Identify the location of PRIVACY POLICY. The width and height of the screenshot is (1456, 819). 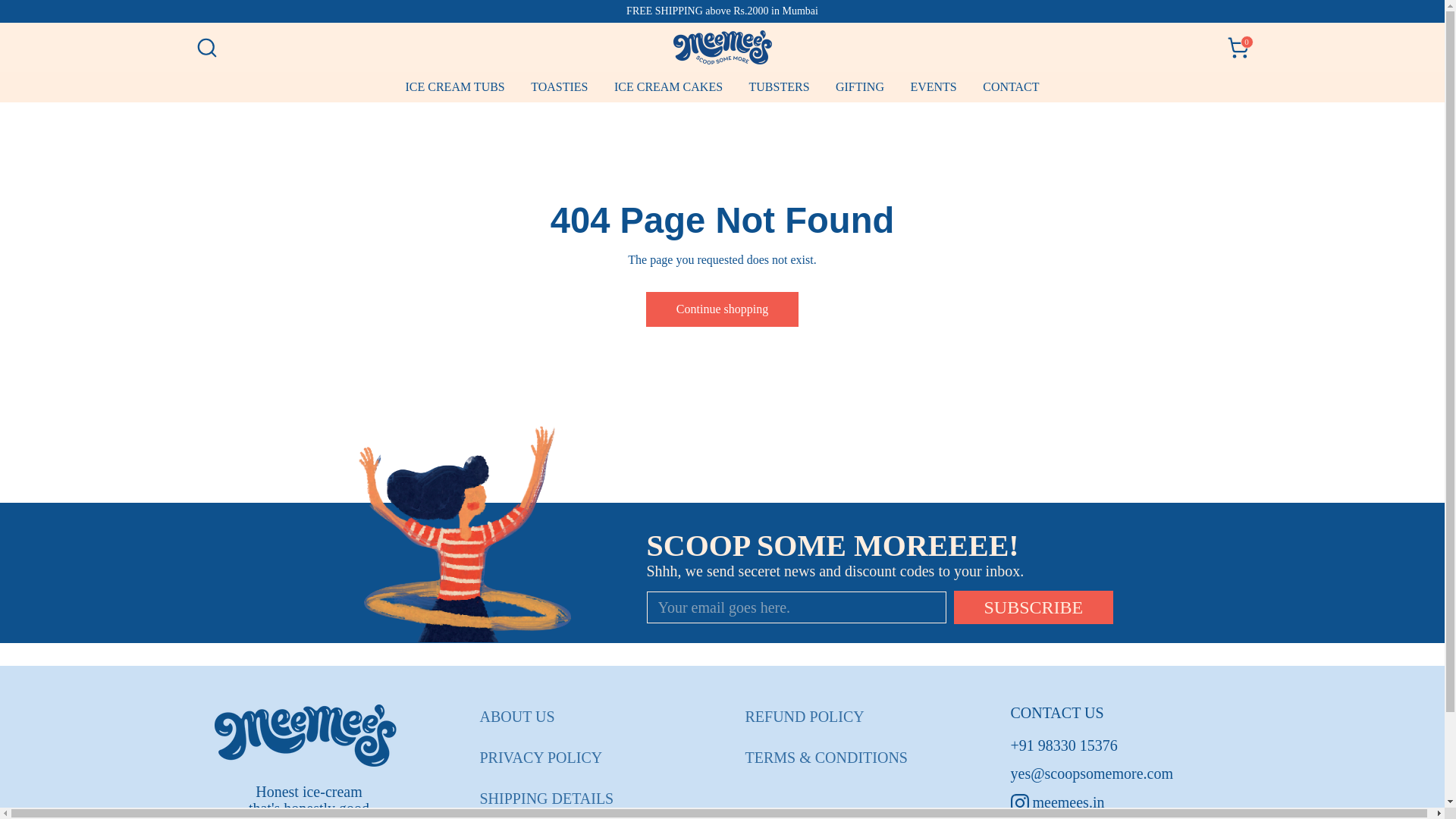
(804, 716).